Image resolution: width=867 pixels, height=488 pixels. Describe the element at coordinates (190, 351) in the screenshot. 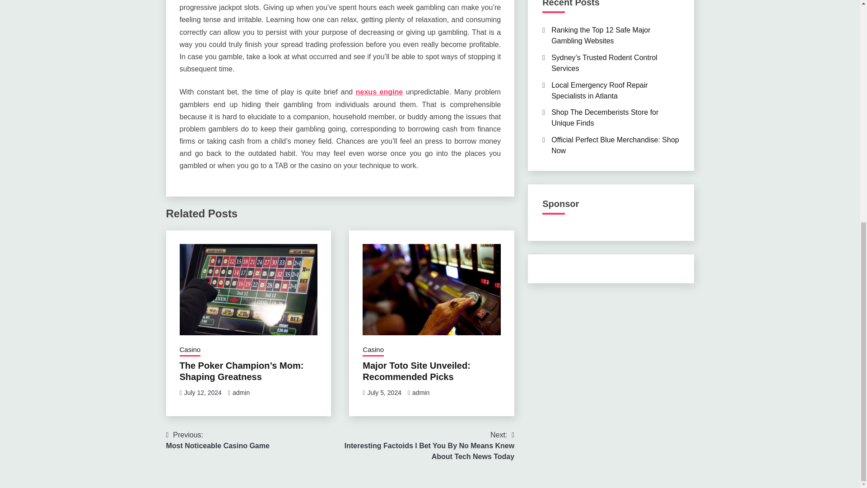

I see `Casino` at that location.